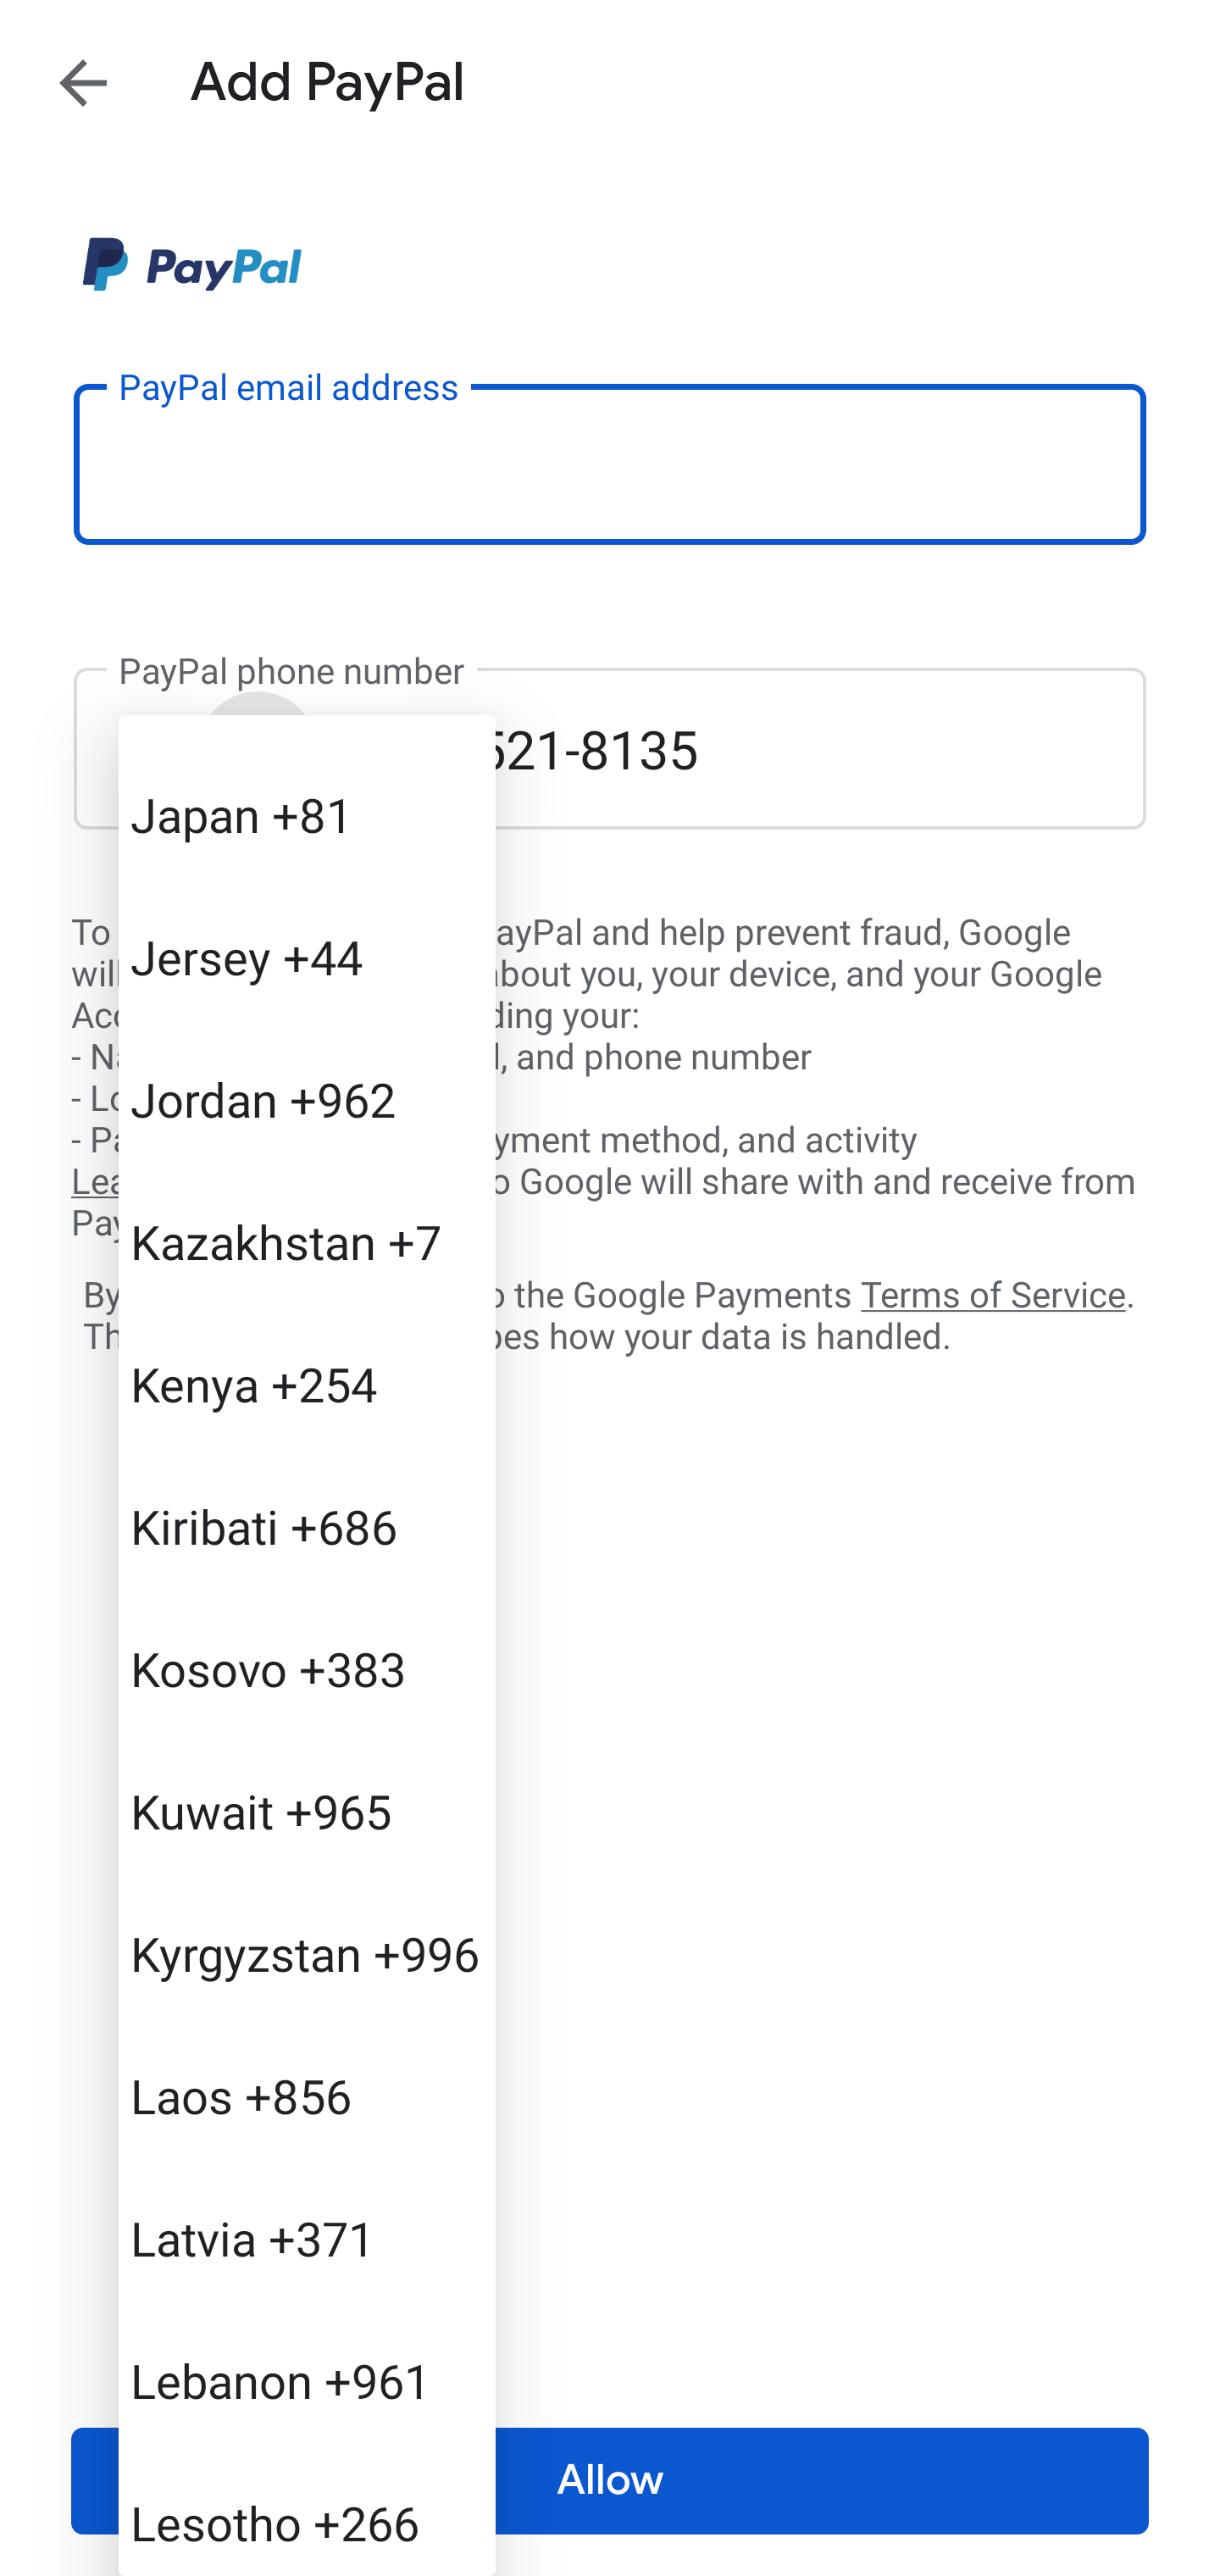 Image resolution: width=1220 pixels, height=2576 pixels. I want to click on Jersey +44, so click(307, 956).